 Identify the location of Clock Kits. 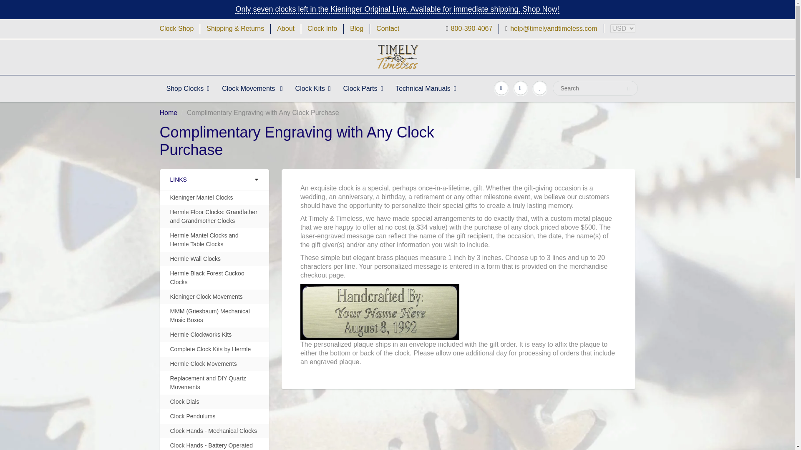
(313, 89).